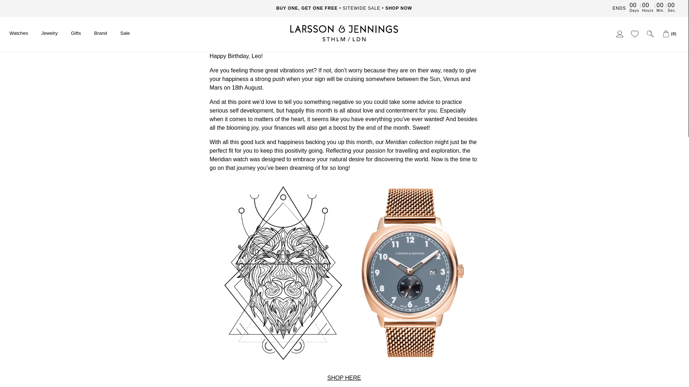 This screenshot has width=689, height=387. I want to click on Watches, so click(19, 33).